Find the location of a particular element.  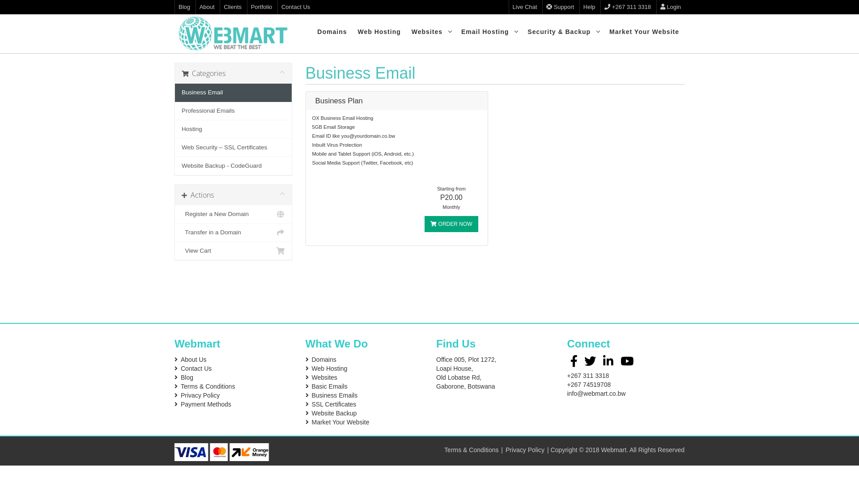

Privacy Policy is located at coordinates (525, 450).